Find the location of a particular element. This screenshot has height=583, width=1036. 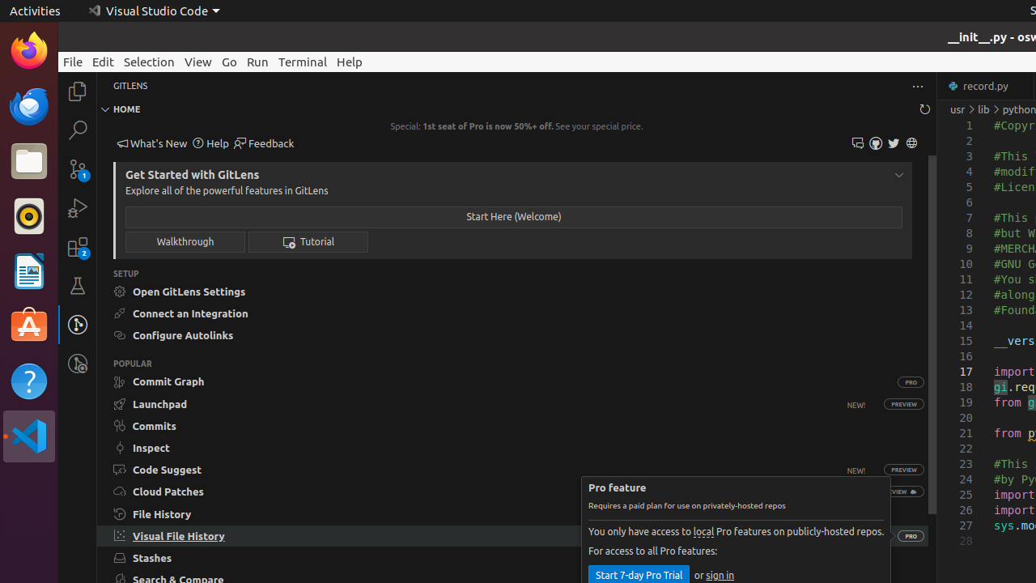

GitHub Discussions is located at coordinates (858, 144).